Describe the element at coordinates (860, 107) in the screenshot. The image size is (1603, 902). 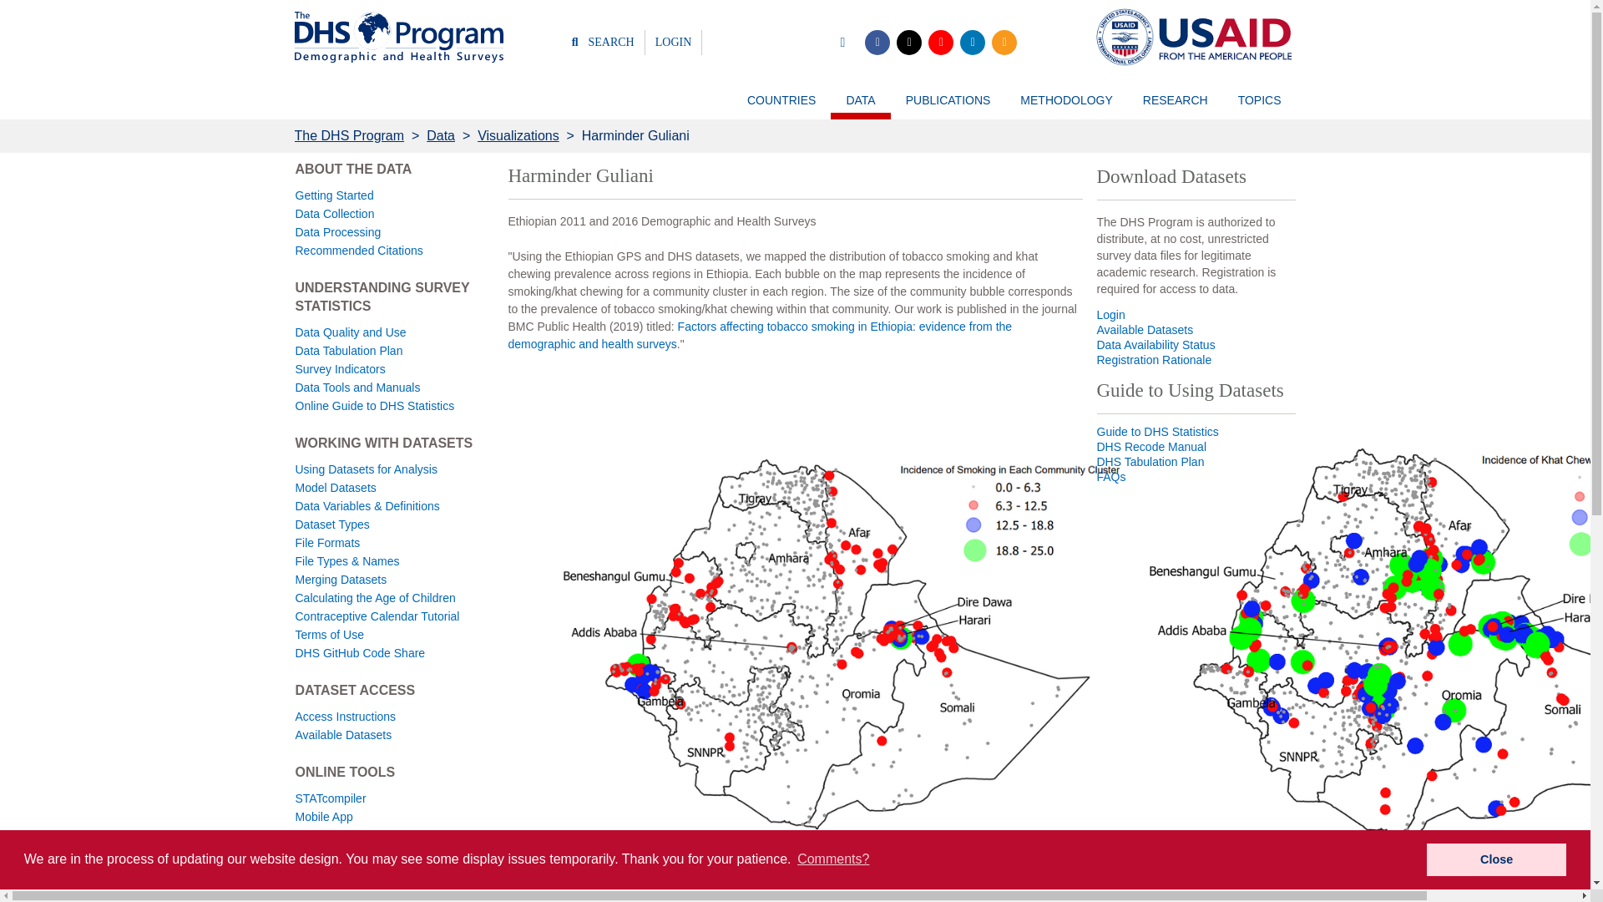
I see `DATA` at that location.